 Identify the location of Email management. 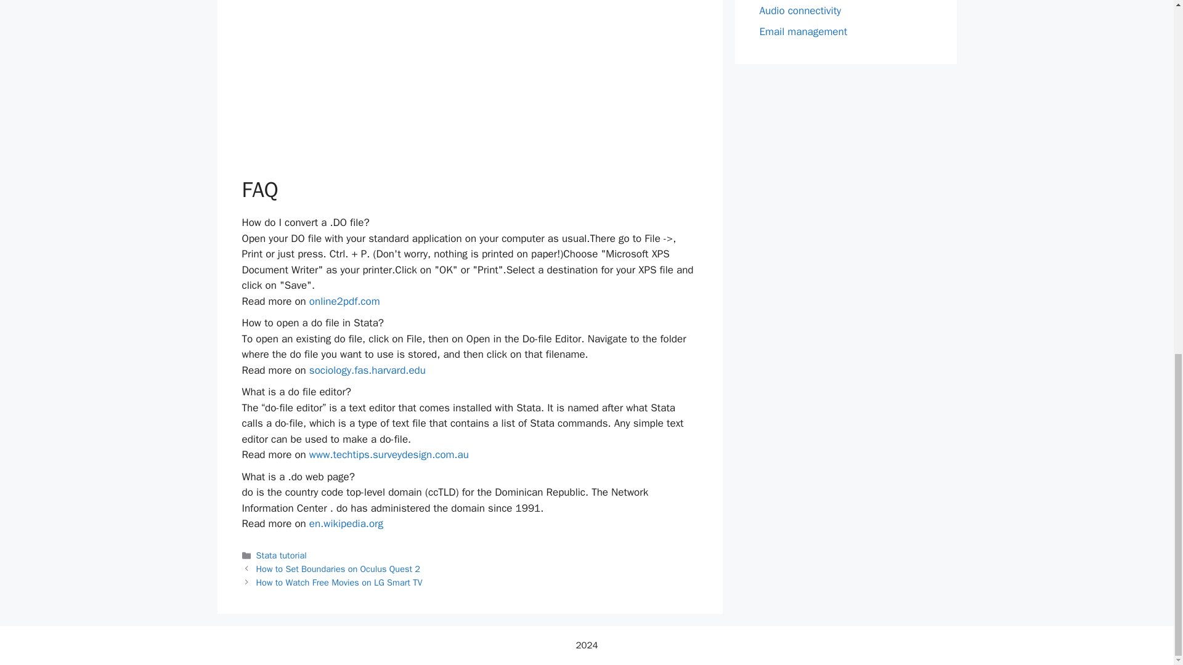
(803, 31).